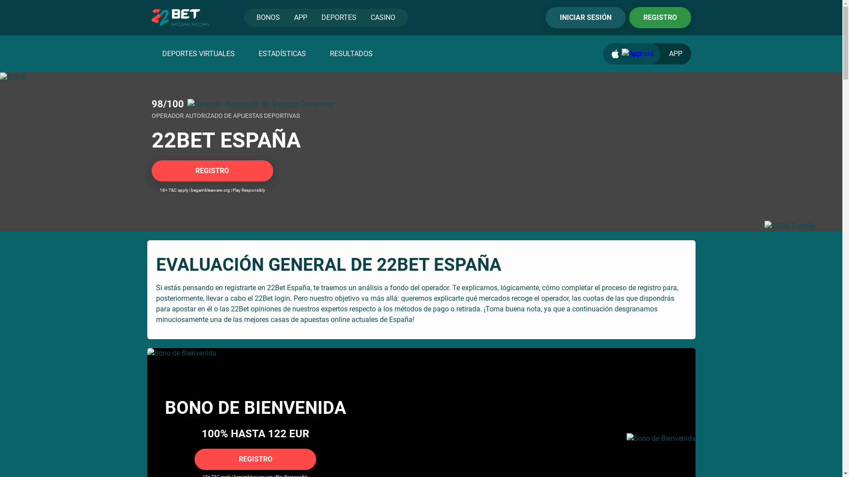 The height and width of the screenshot is (477, 849). What do you see at coordinates (351, 54) in the screenshot?
I see `RESULTADOS` at bounding box center [351, 54].